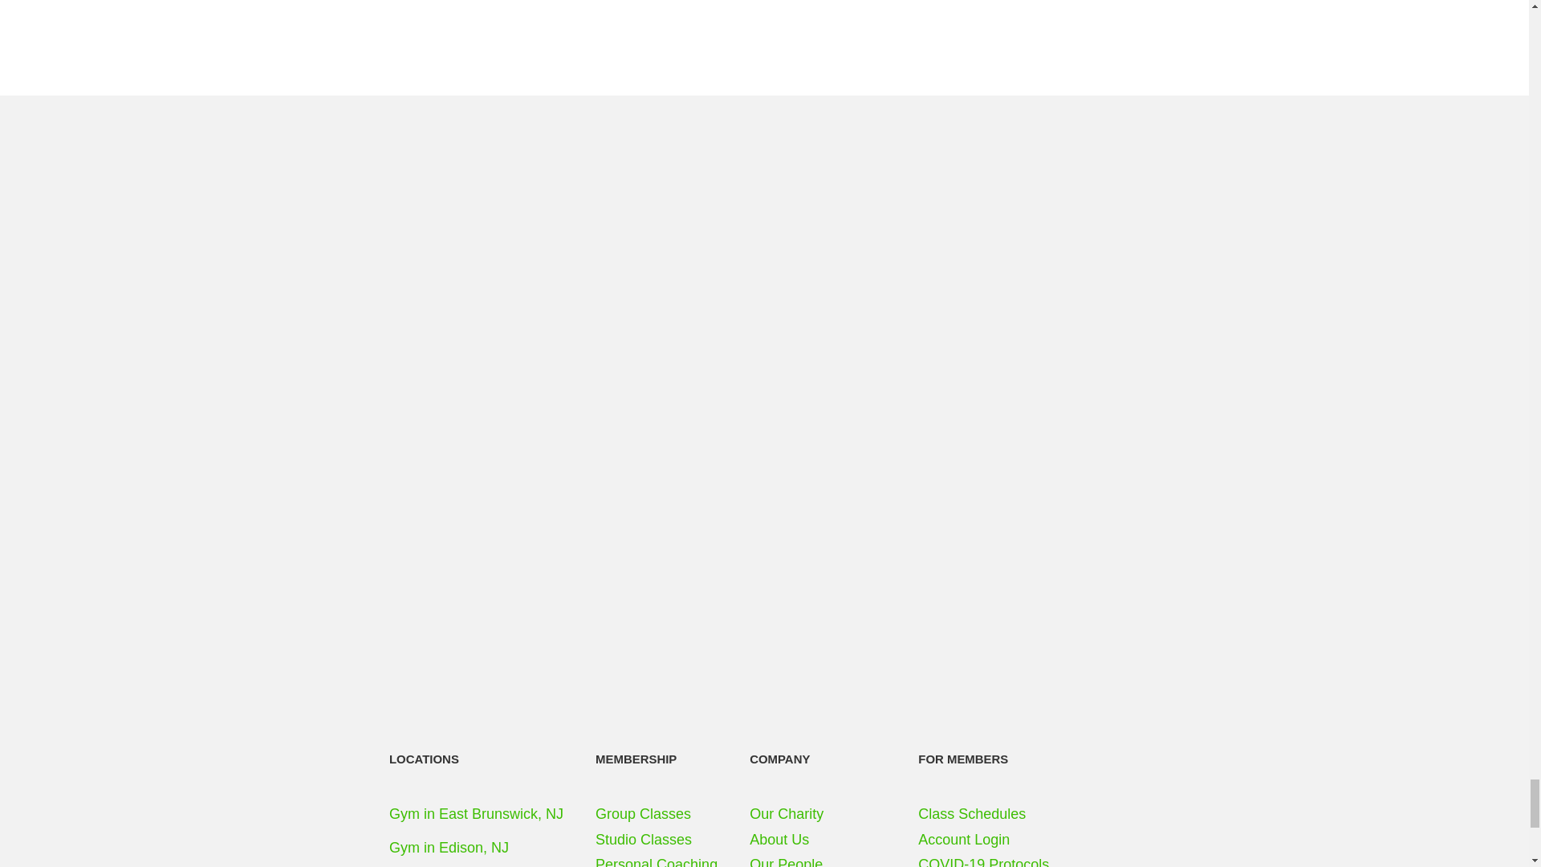 This screenshot has height=867, width=1541. I want to click on Personal Coaching, so click(657, 859).